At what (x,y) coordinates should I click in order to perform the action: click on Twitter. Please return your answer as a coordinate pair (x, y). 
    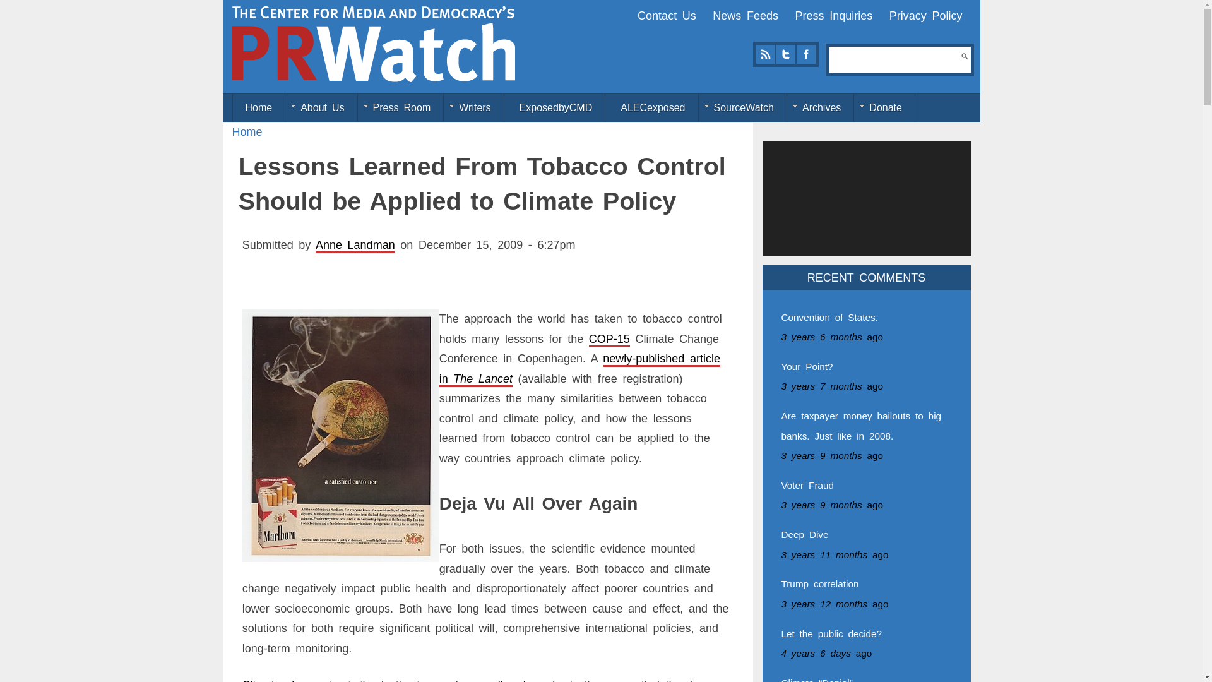
    Looking at the image, I should click on (785, 54).